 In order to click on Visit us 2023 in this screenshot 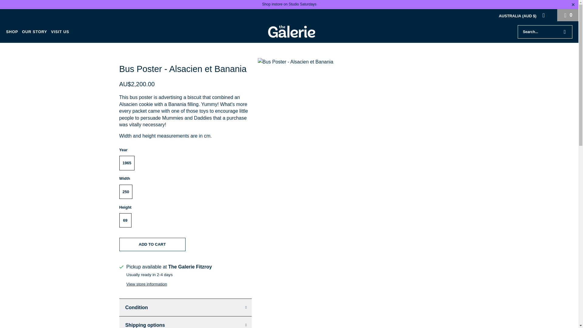, I will do `click(289, 4)`.